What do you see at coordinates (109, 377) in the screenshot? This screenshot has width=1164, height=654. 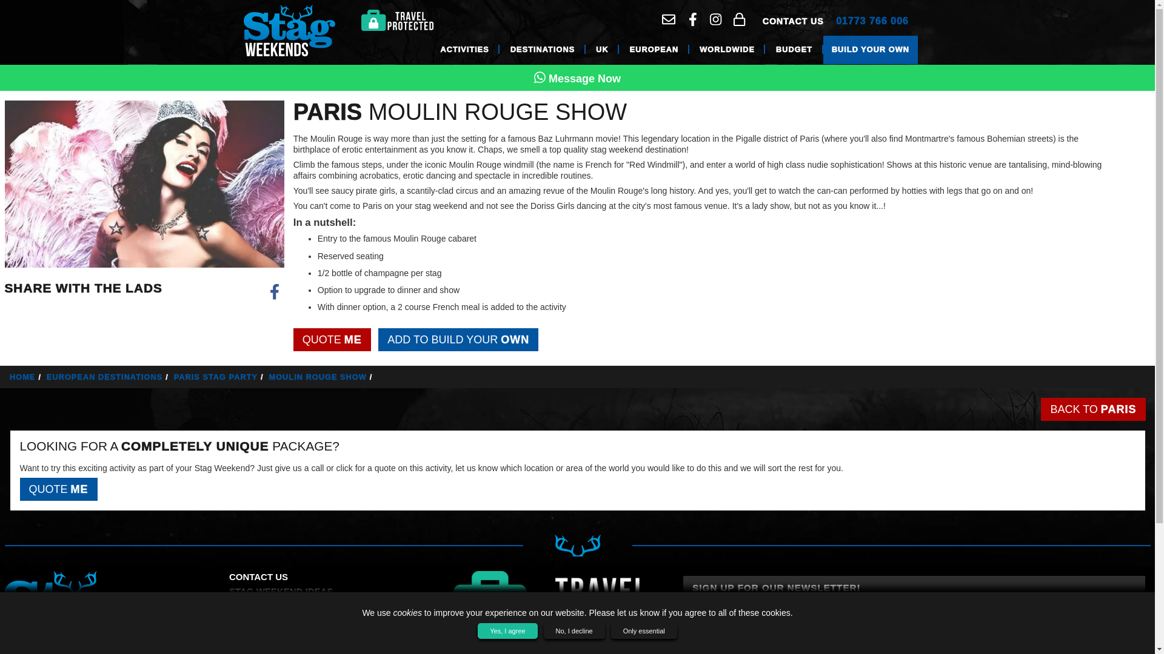 I see `EUROPEAN DESTINATIONS` at bounding box center [109, 377].